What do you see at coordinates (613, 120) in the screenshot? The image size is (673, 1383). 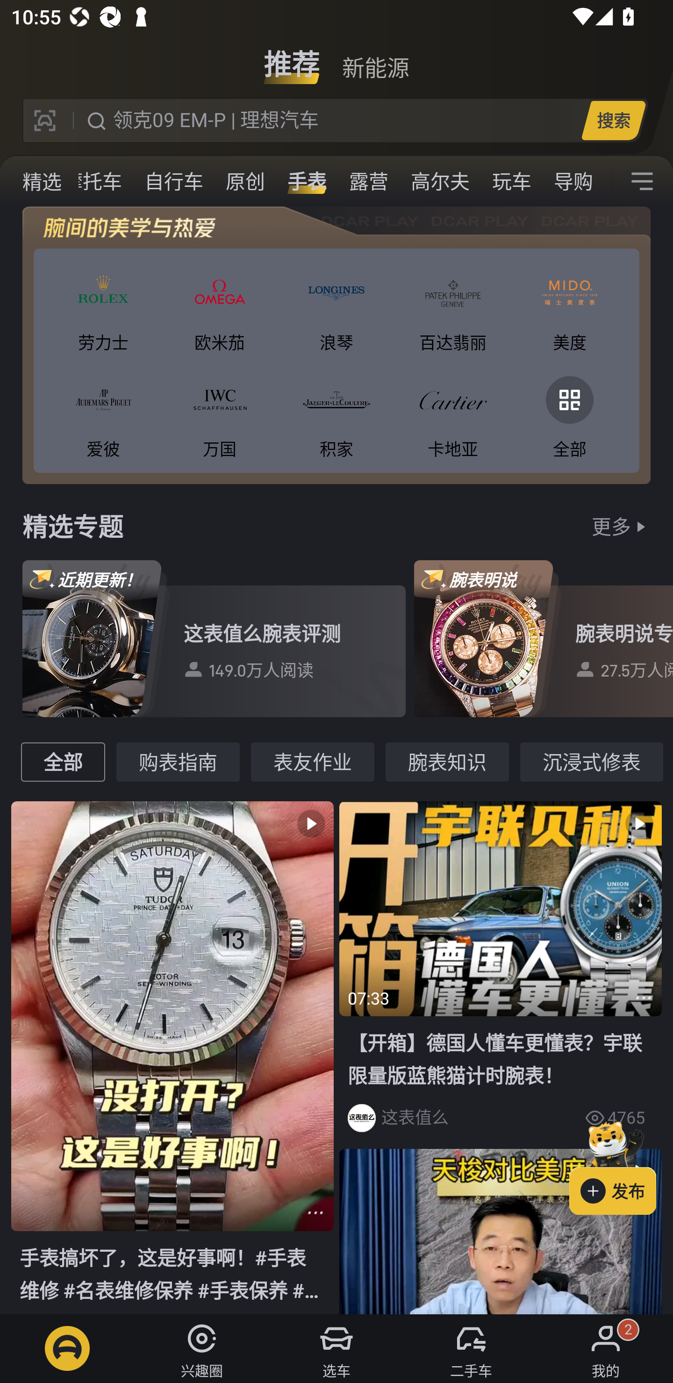 I see `搜索` at bounding box center [613, 120].